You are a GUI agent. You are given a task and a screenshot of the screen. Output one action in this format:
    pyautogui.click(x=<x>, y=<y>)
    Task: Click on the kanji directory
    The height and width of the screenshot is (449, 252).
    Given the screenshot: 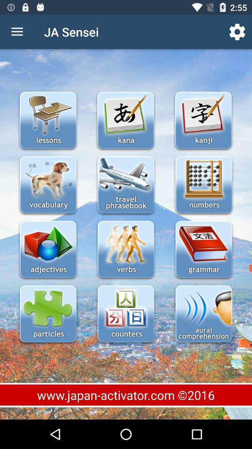 What is the action you would take?
    pyautogui.click(x=203, y=121)
    